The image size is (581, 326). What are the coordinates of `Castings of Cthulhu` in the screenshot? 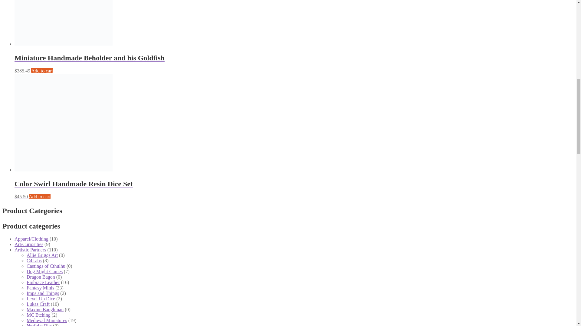 It's located at (46, 266).